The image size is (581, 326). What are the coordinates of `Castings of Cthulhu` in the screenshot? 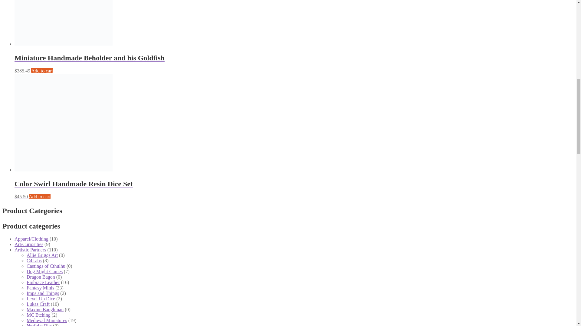 It's located at (46, 266).